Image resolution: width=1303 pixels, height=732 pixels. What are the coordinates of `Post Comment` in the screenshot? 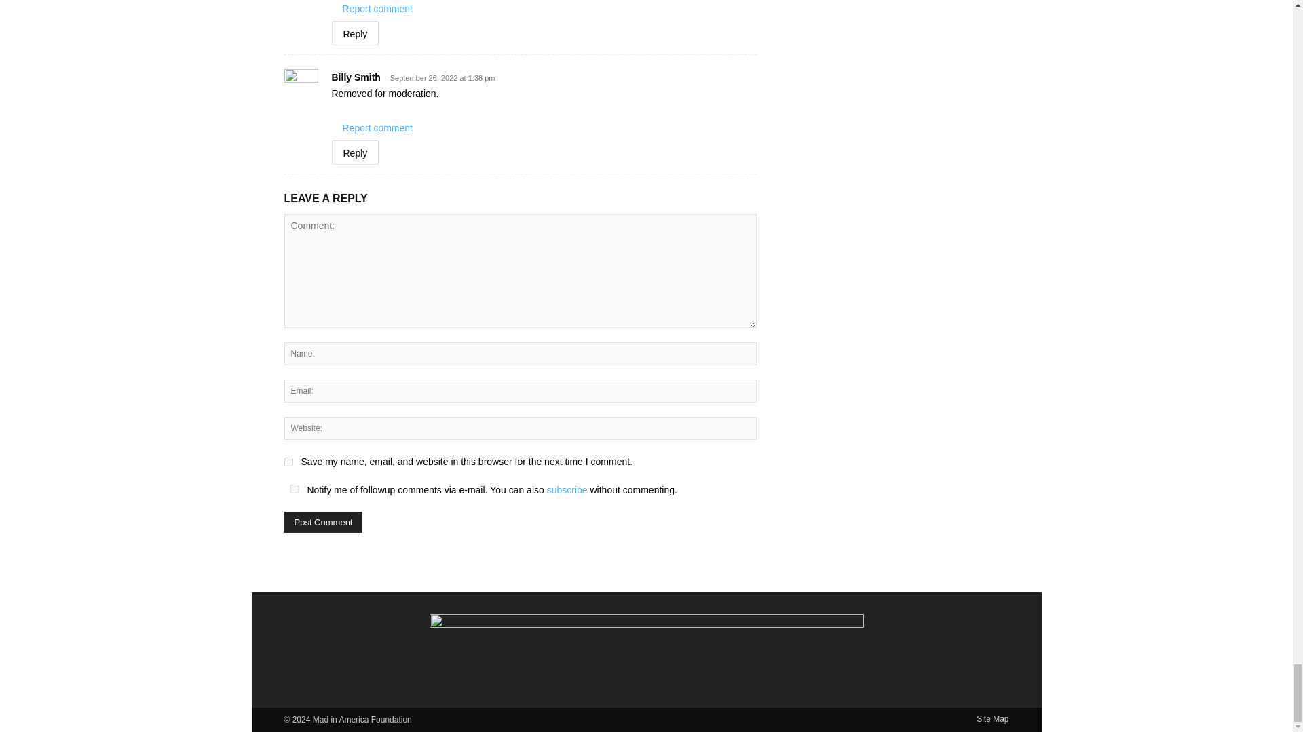 It's located at (323, 522).